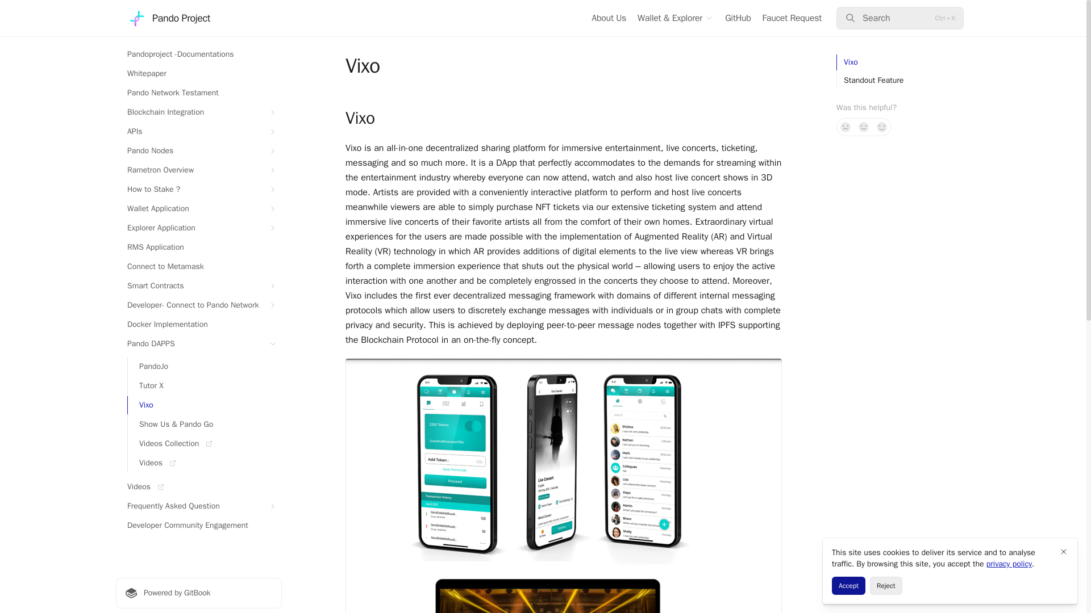 This screenshot has width=1091, height=613. I want to click on Close, so click(1064, 552).